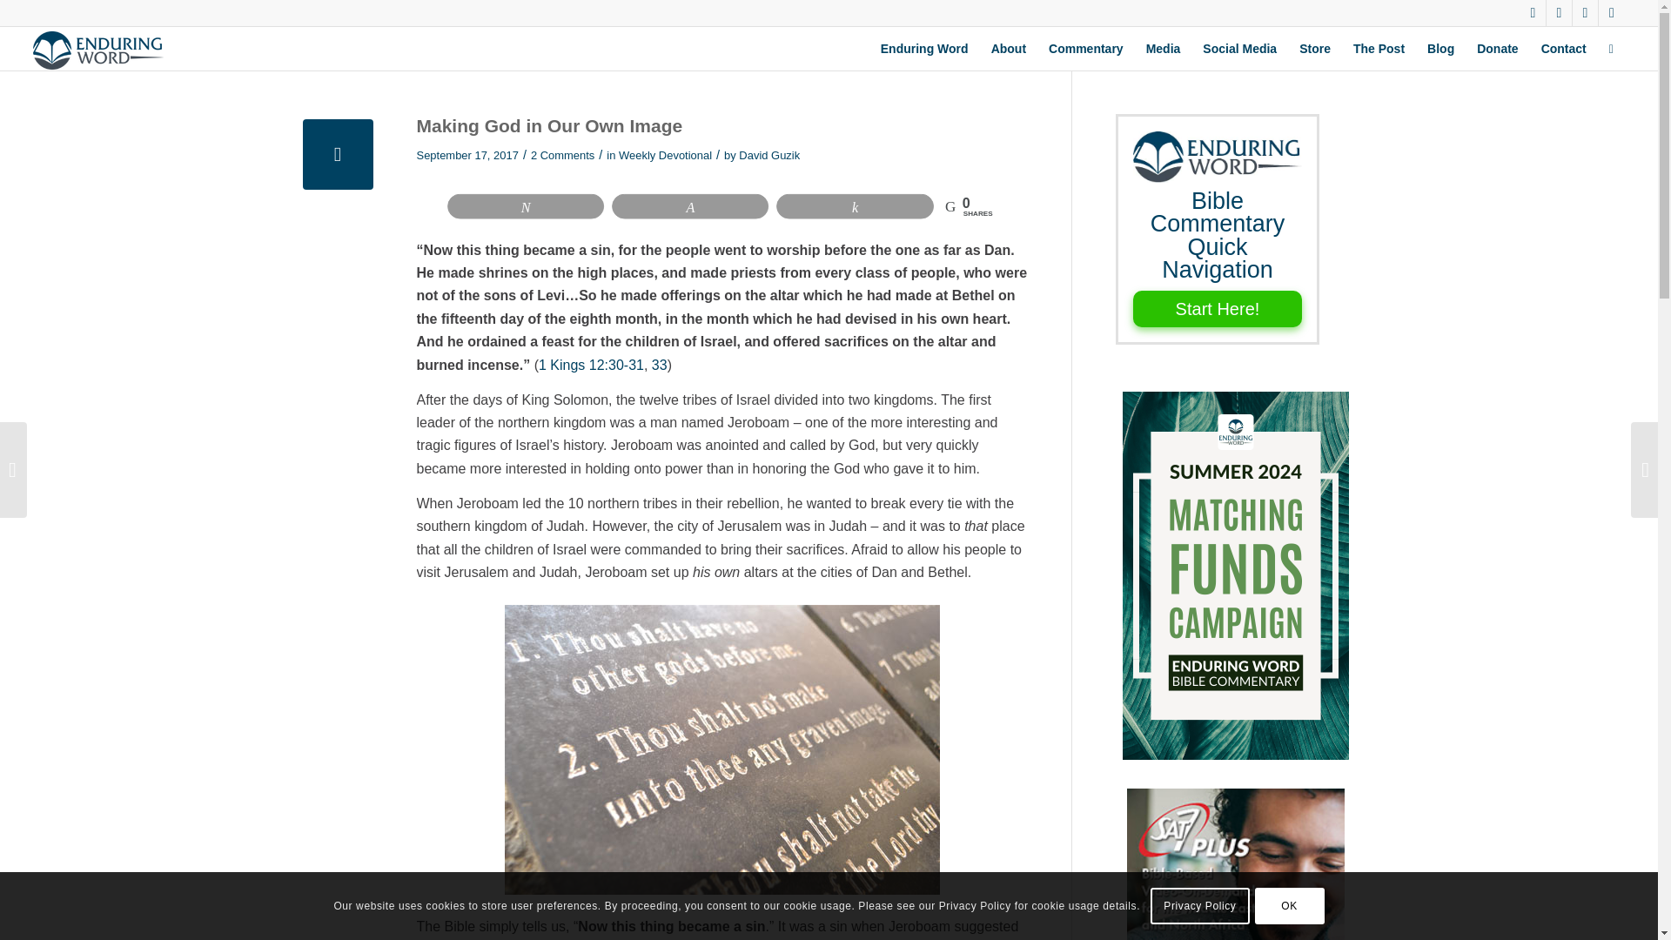  What do you see at coordinates (924, 49) in the screenshot?
I see `Enduring Word` at bounding box center [924, 49].